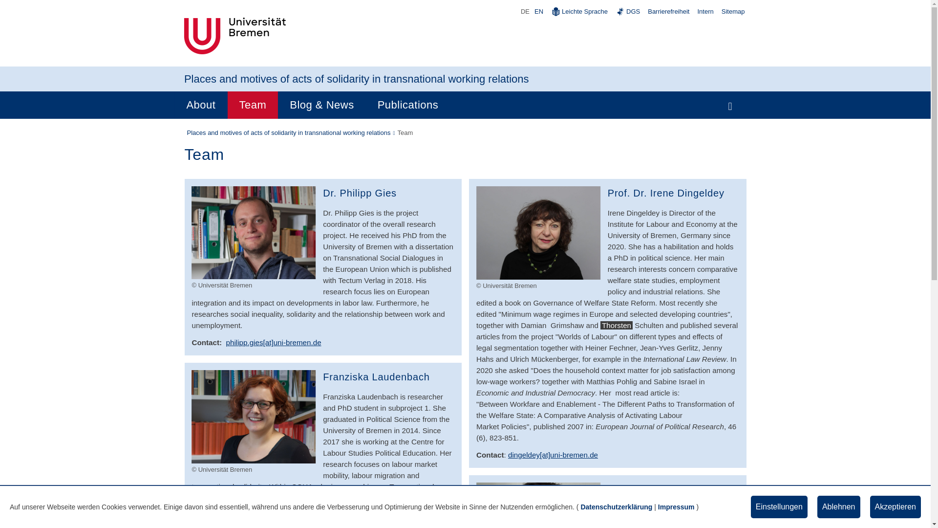 The height and width of the screenshot is (528, 938). Describe the element at coordinates (704, 11) in the screenshot. I see `Intern` at that location.